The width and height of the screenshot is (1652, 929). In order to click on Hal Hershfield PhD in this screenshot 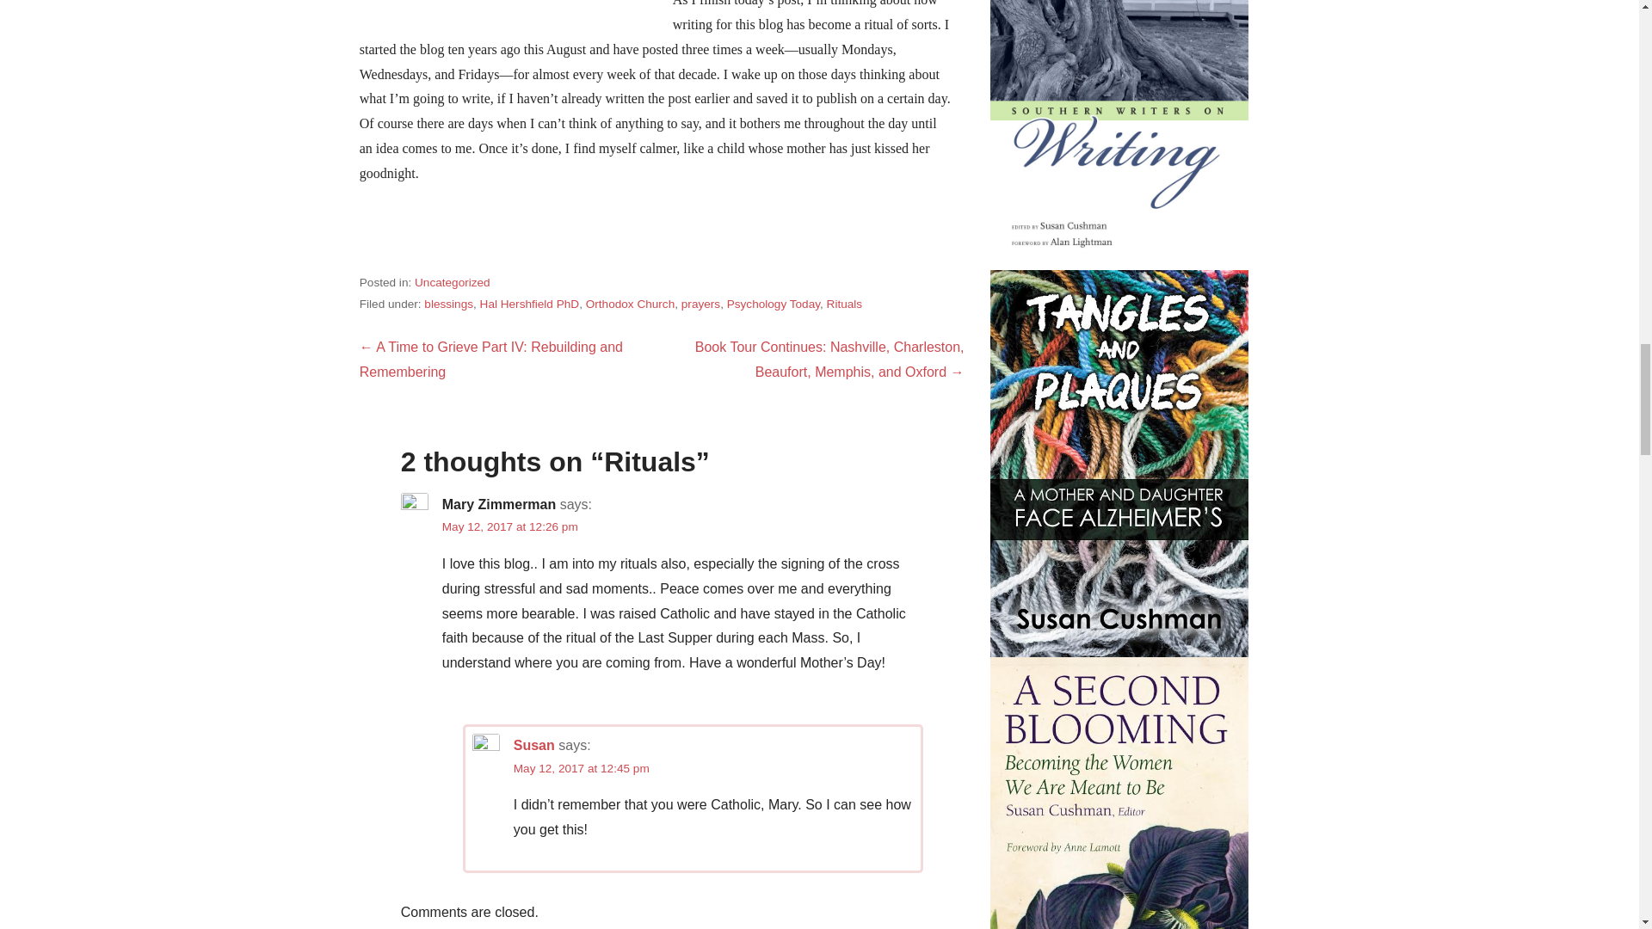, I will do `click(530, 303)`.